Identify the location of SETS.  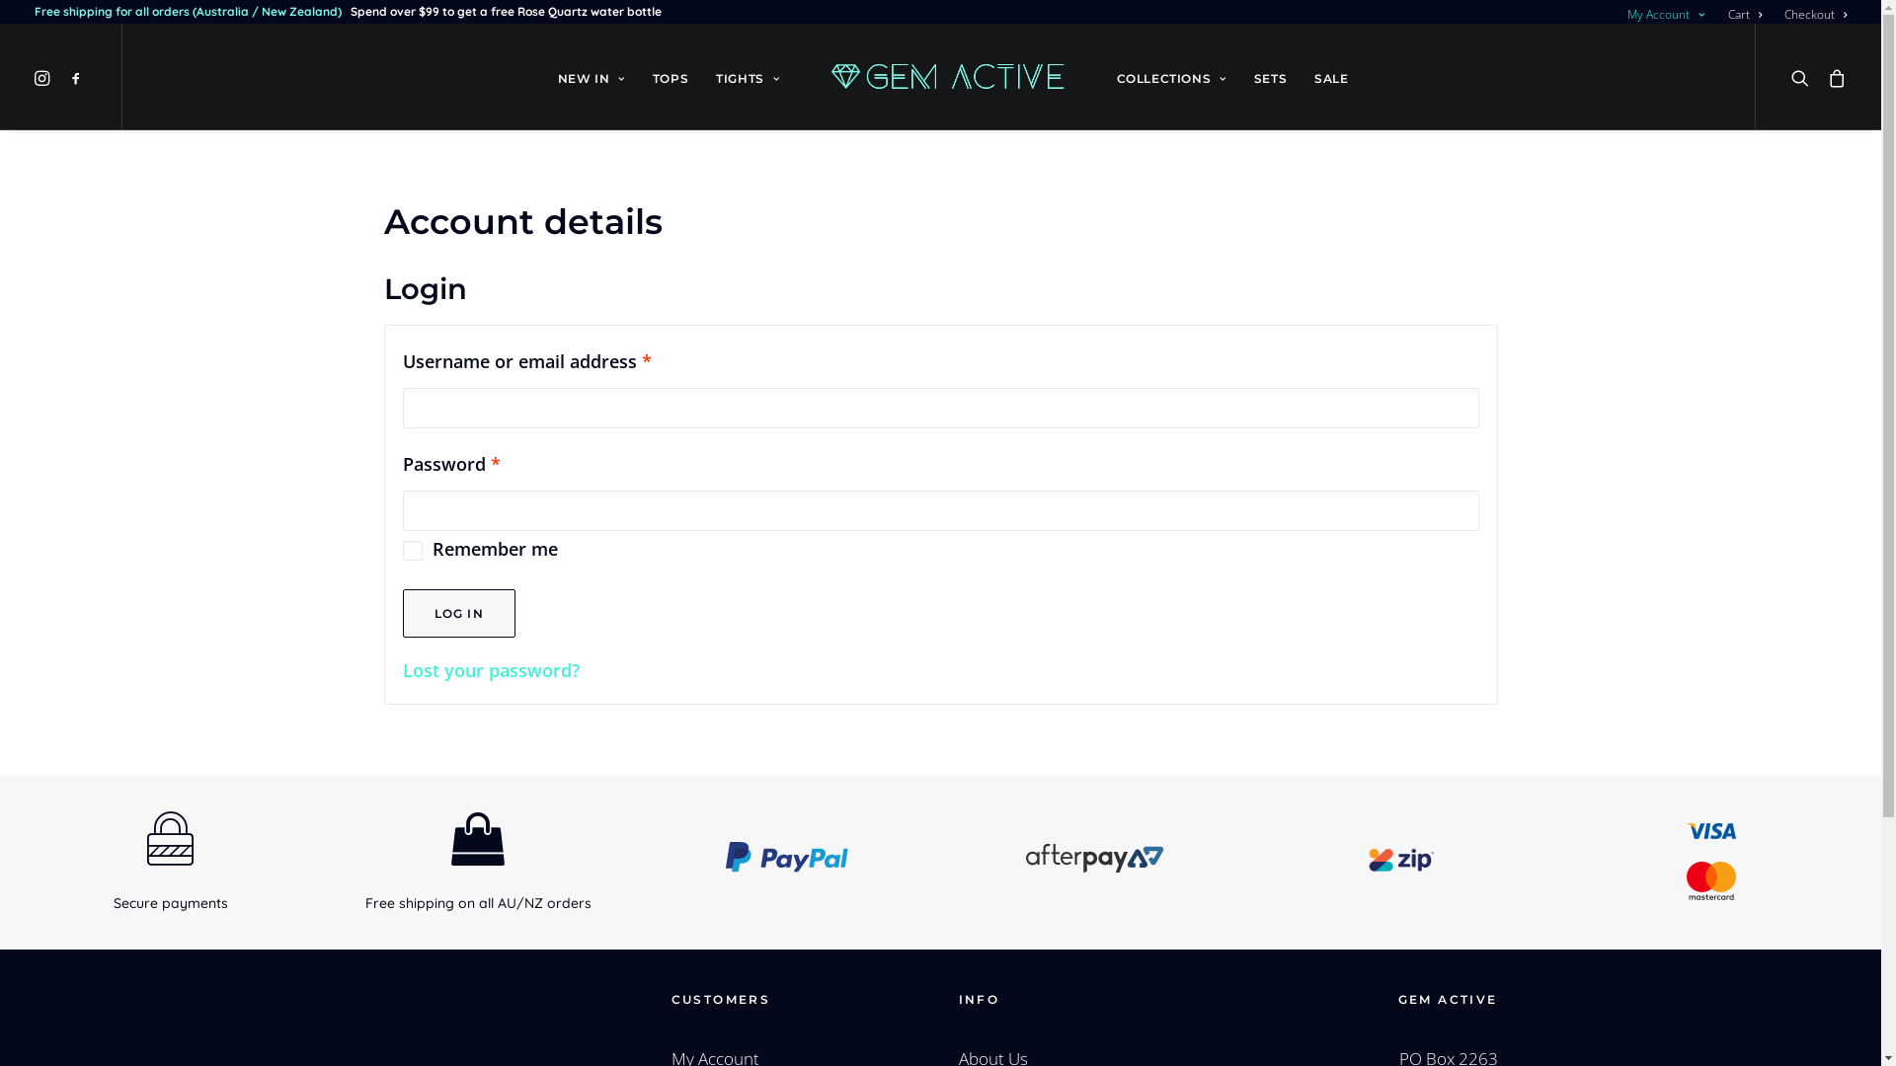
(1270, 77).